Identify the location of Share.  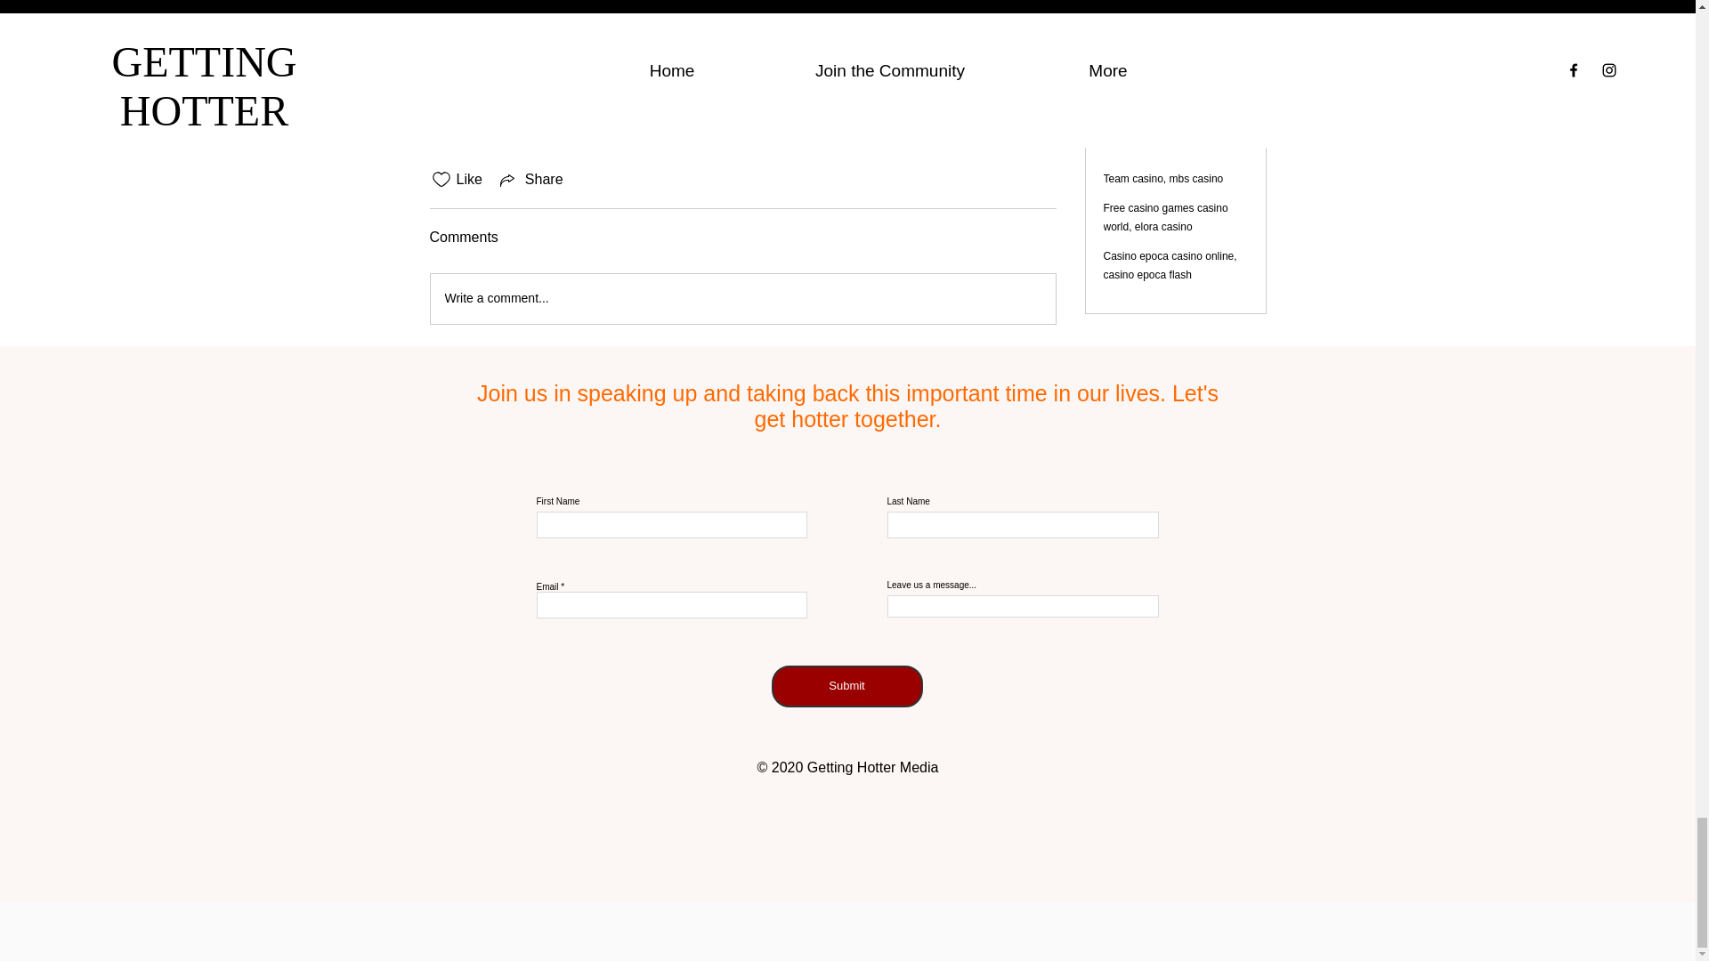
(531, 180).